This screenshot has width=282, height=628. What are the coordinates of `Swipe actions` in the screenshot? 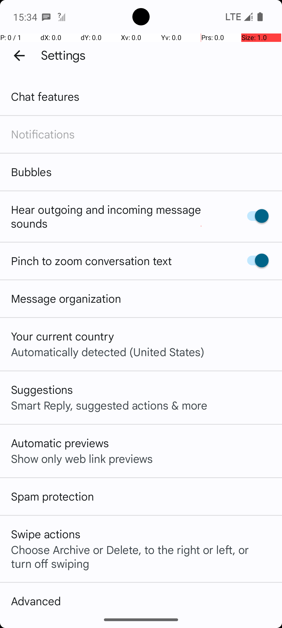 It's located at (46, 534).